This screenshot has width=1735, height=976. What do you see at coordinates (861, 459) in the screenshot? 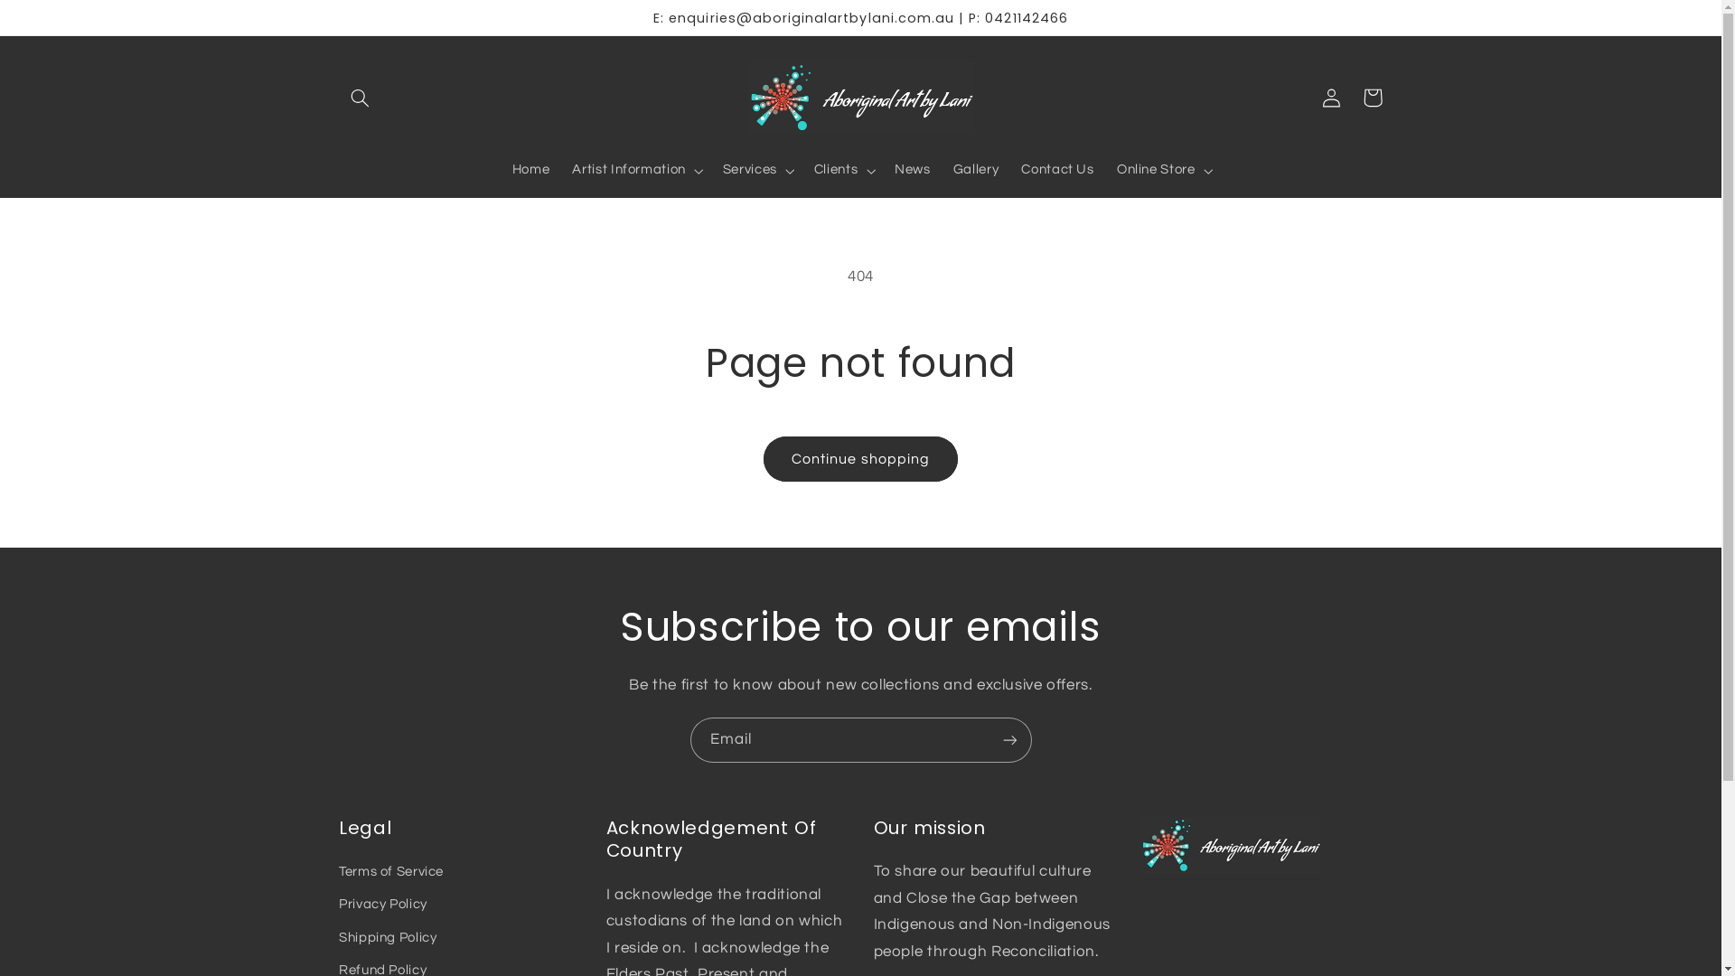
I see `Continue shopping` at bounding box center [861, 459].